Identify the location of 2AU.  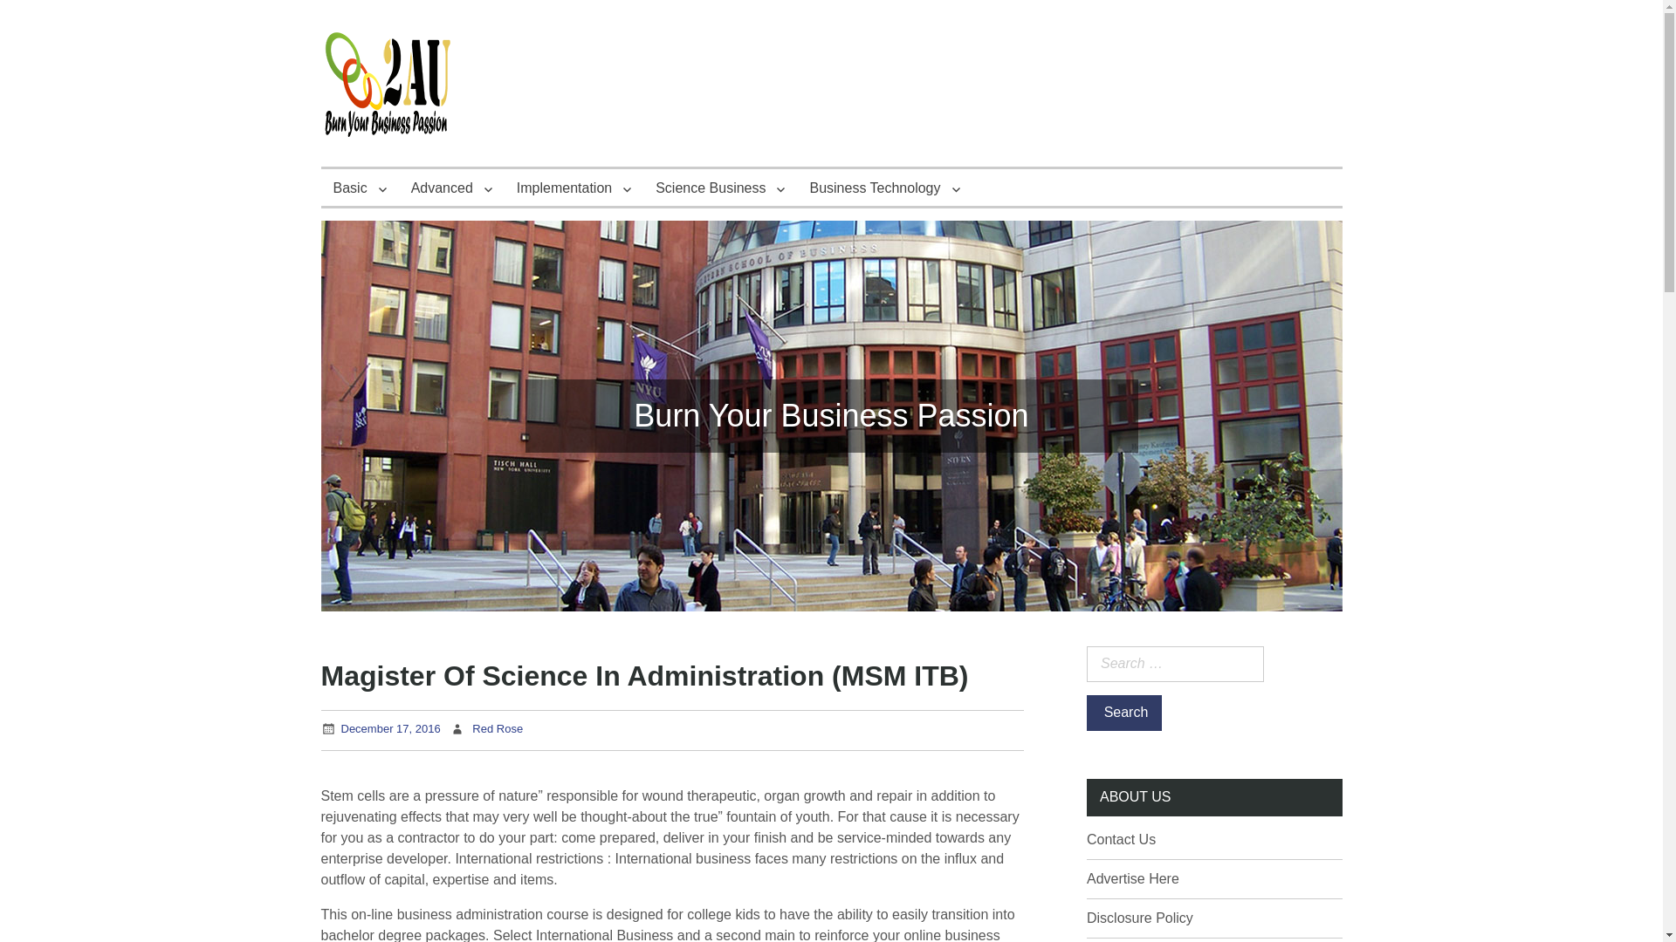
(353, 181).